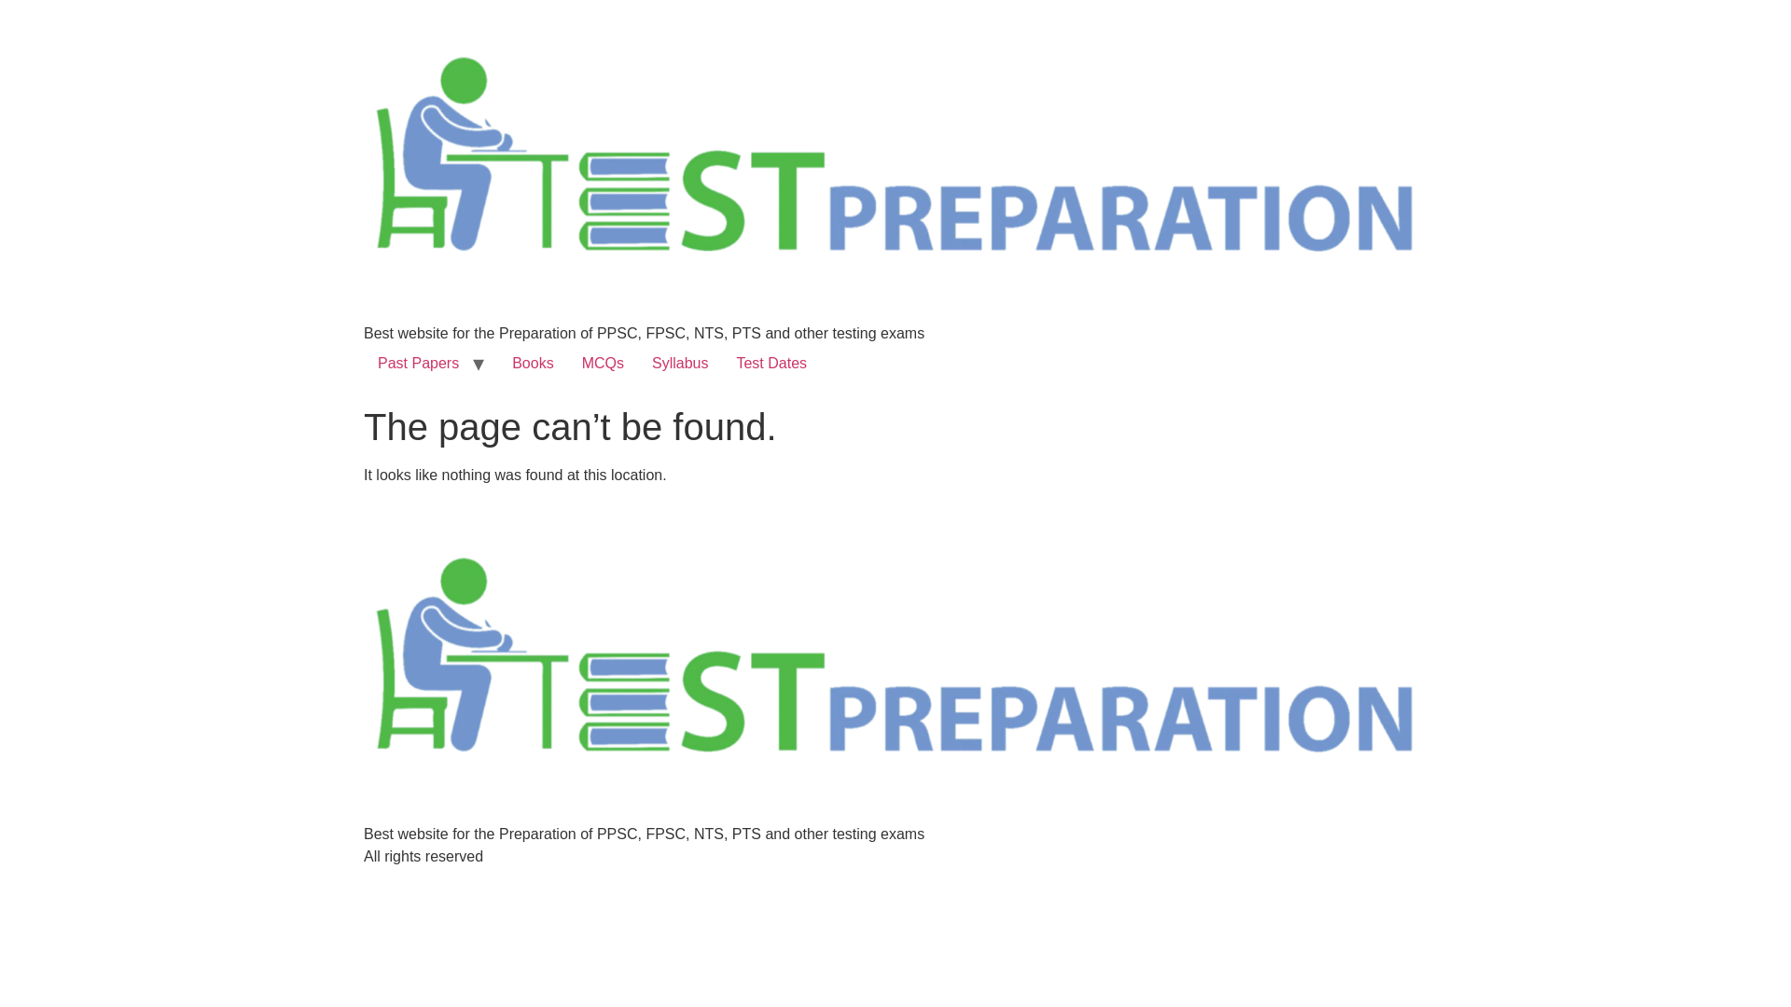  I want to click on Test Dates, so click(771, 364).